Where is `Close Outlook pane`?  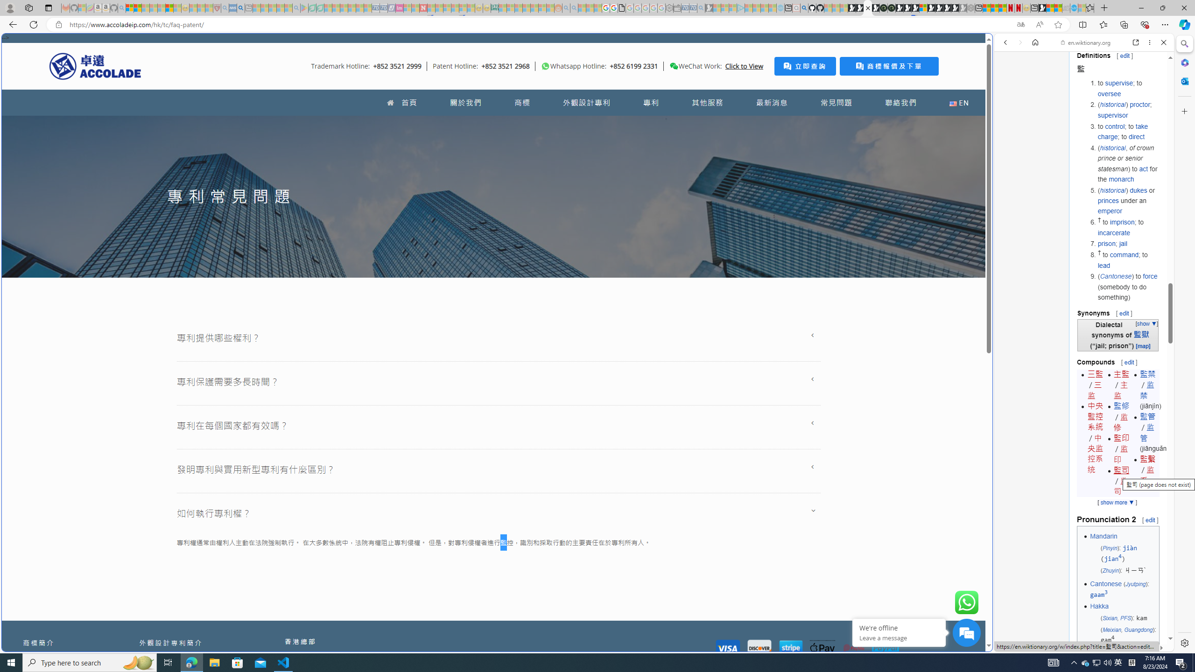
Close Outlook pane is located at coordinates (1184, 81).